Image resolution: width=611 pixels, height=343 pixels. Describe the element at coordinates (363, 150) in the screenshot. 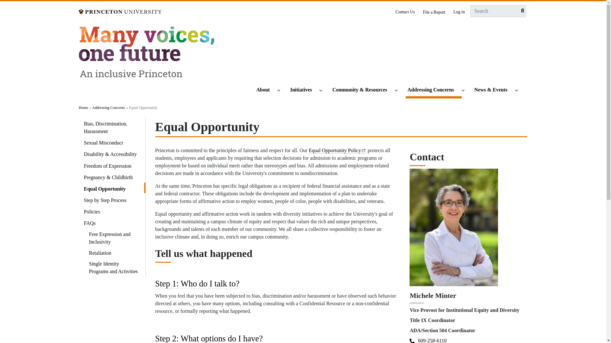

I see `Link is external` at that location.